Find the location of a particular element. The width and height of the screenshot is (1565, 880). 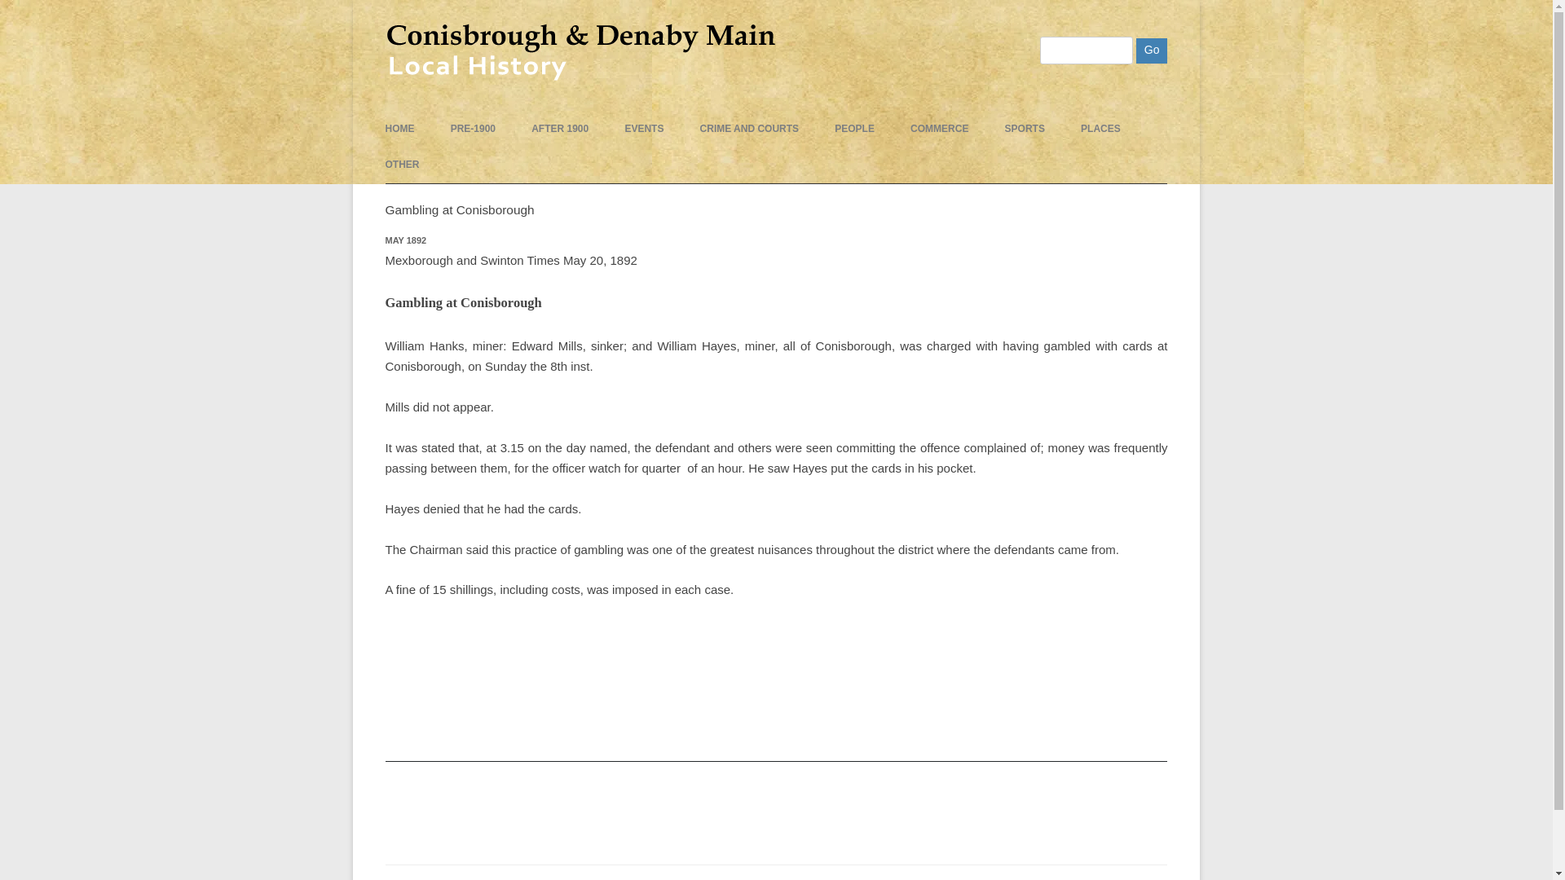

CRIME AND COURTS is located at coordinates (750, 129).